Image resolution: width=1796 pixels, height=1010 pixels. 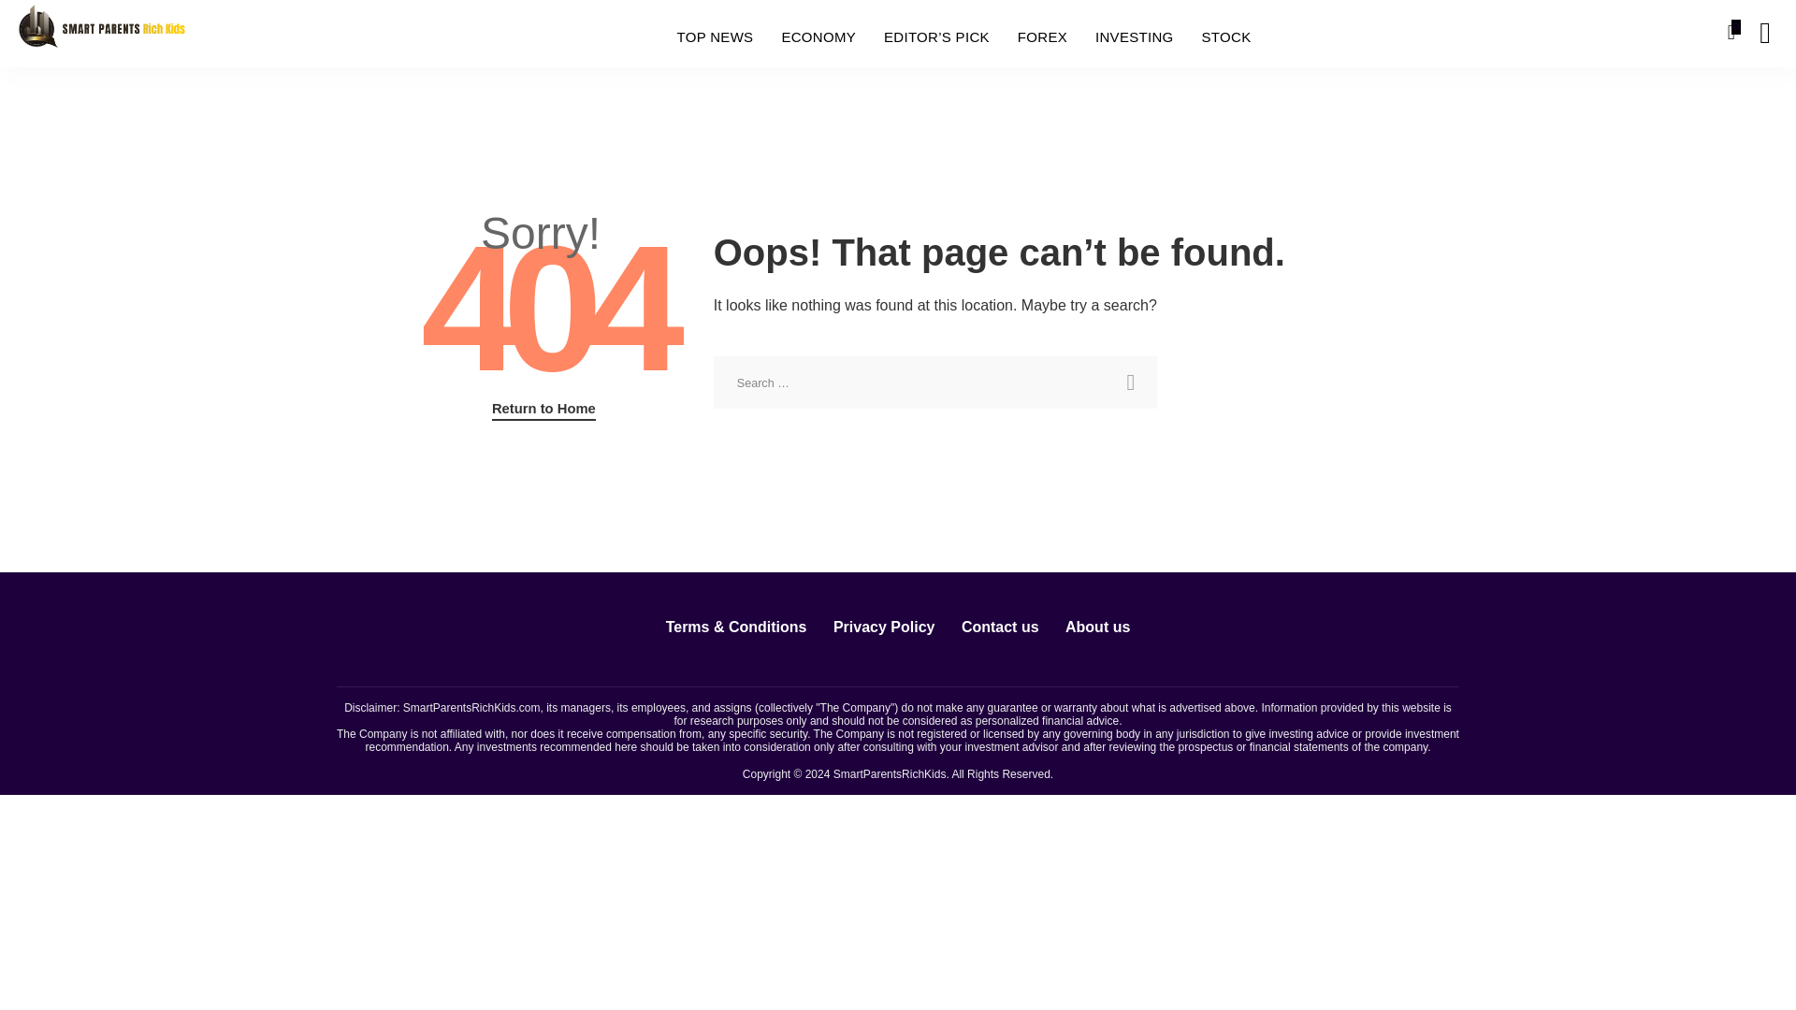 I want to click on Smart Parents Rich Kids, so click(x=101, y=32).